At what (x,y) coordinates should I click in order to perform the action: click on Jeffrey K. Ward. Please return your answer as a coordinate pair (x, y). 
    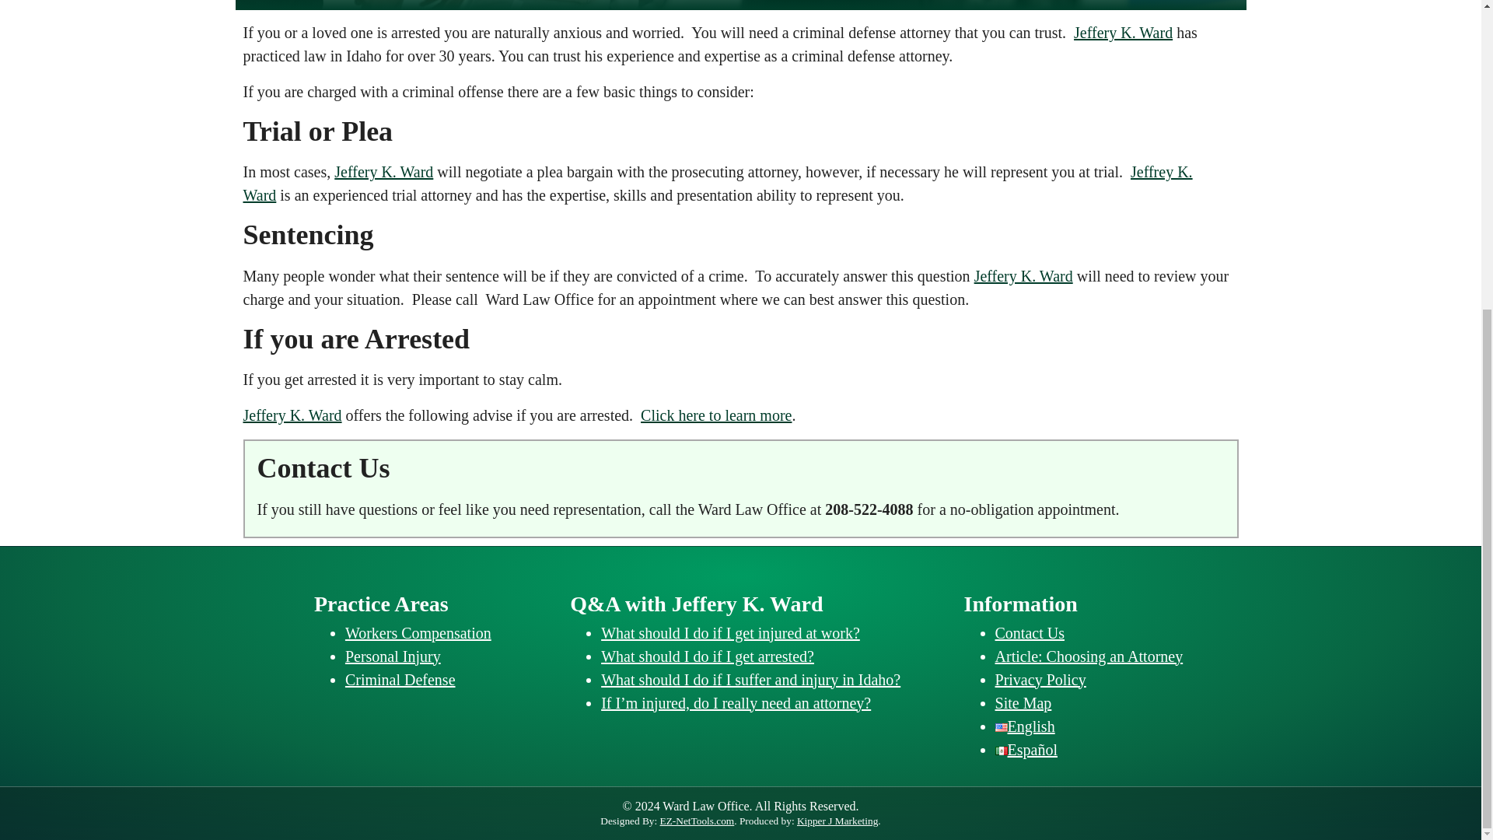
    Looking at the image, I should click on (717, 184).